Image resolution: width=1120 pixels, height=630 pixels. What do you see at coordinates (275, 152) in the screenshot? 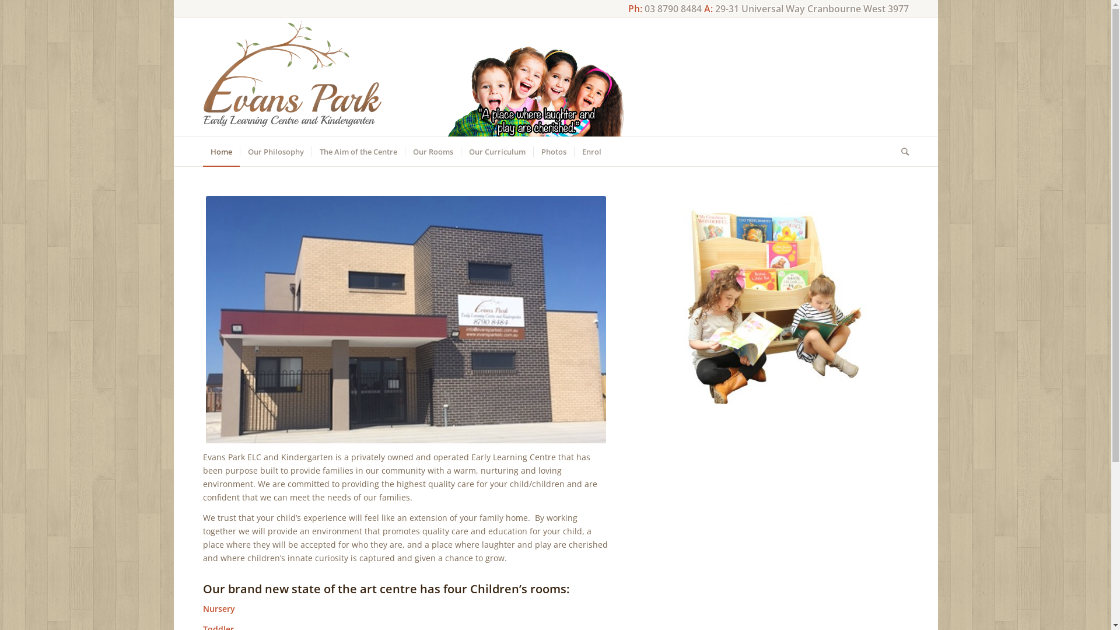
I see `Our Philosophy` at bounding box center [275, 152].